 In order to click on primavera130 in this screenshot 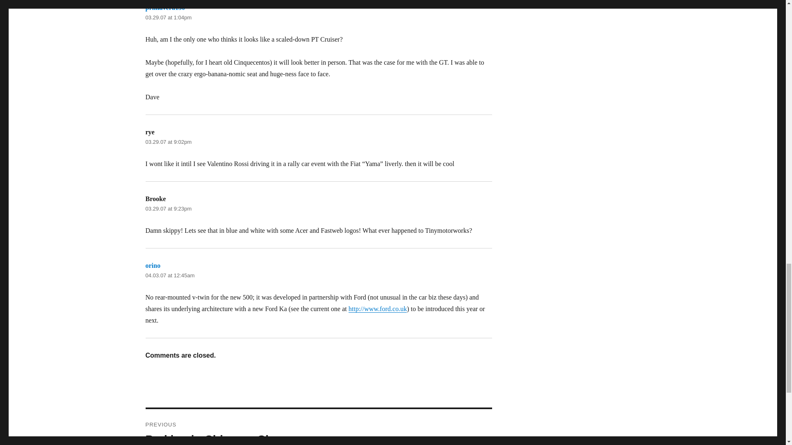, I will do `click(165, 7)`.